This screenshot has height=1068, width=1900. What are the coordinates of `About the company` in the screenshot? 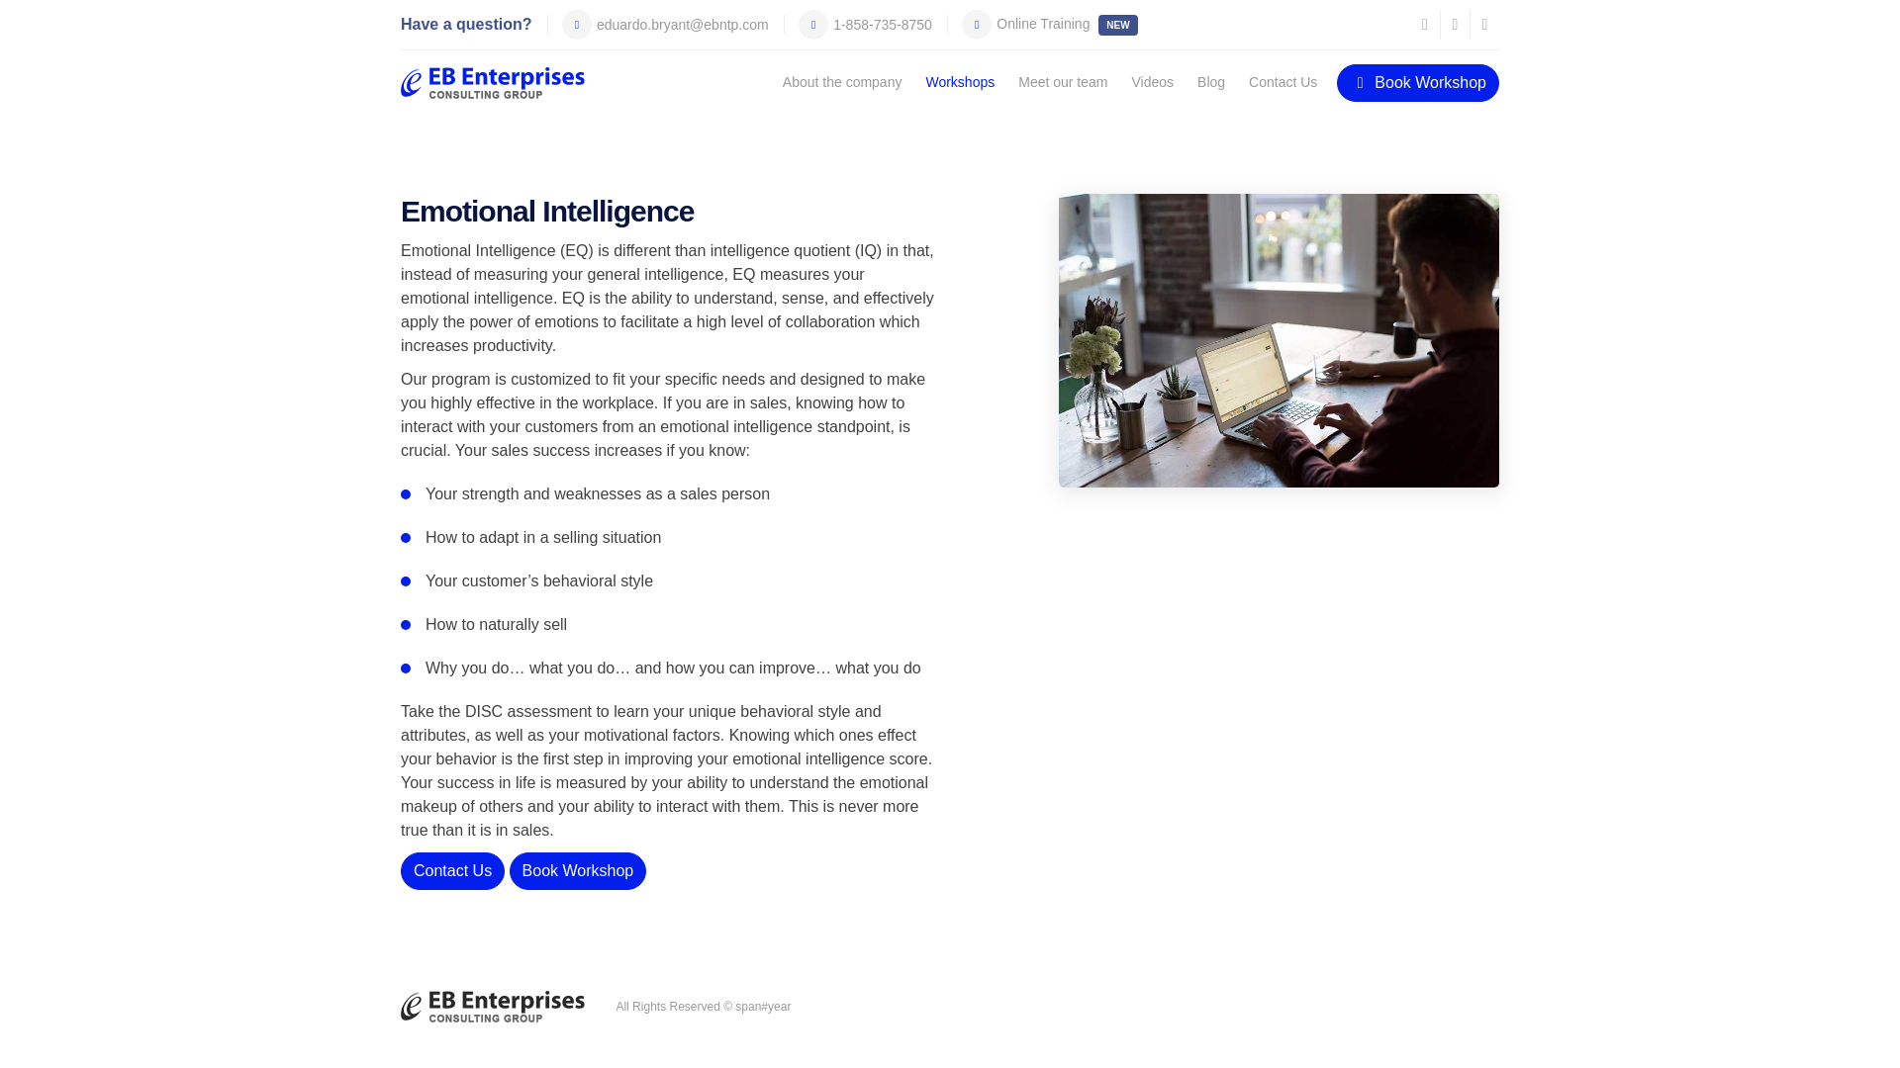 It's located at (842, 81).